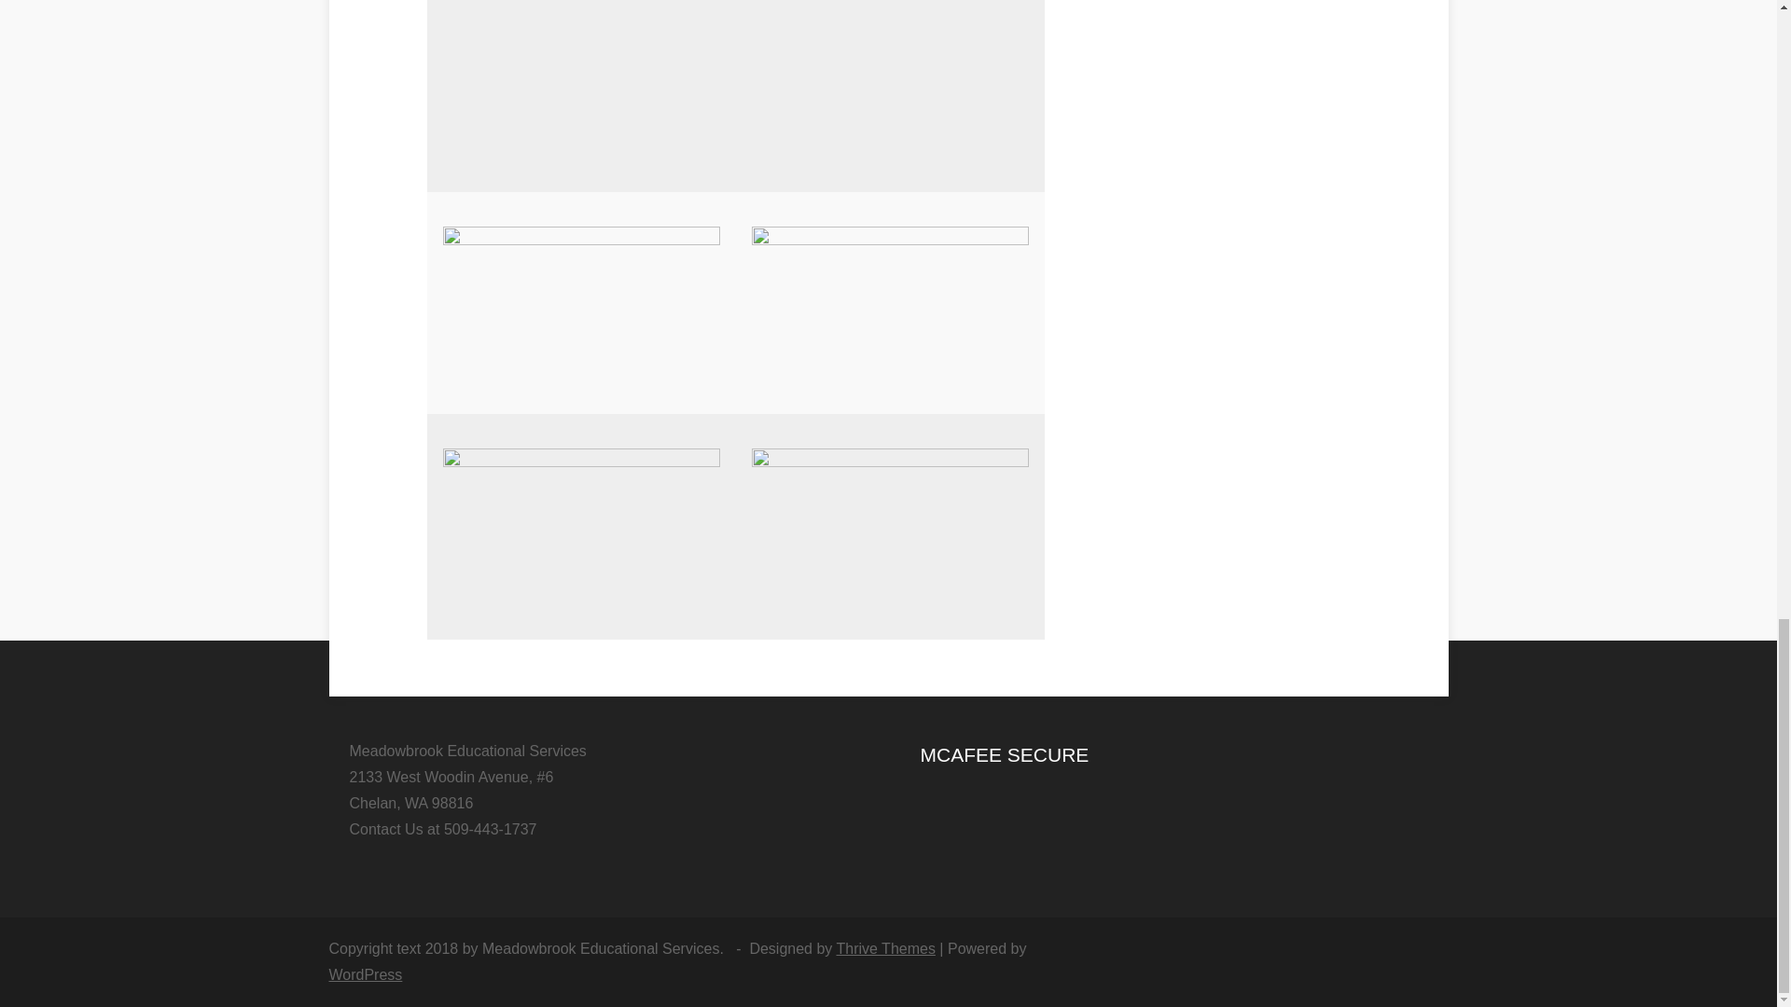 This screenshot has width=1791, height=1007. What do you see at coordinates (892, 32) in the screenshot?
I see `Kit Replentish 11` at bounding box center [892, 32].